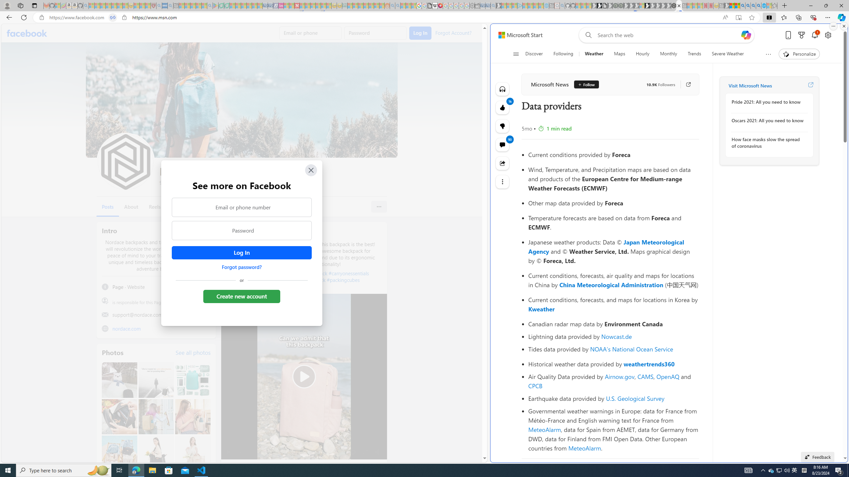 The height and width of the screenshot is (477, 849). I want to click on Cheap Car Rentals - Save70.com - Sleeping, so click(488, 6).